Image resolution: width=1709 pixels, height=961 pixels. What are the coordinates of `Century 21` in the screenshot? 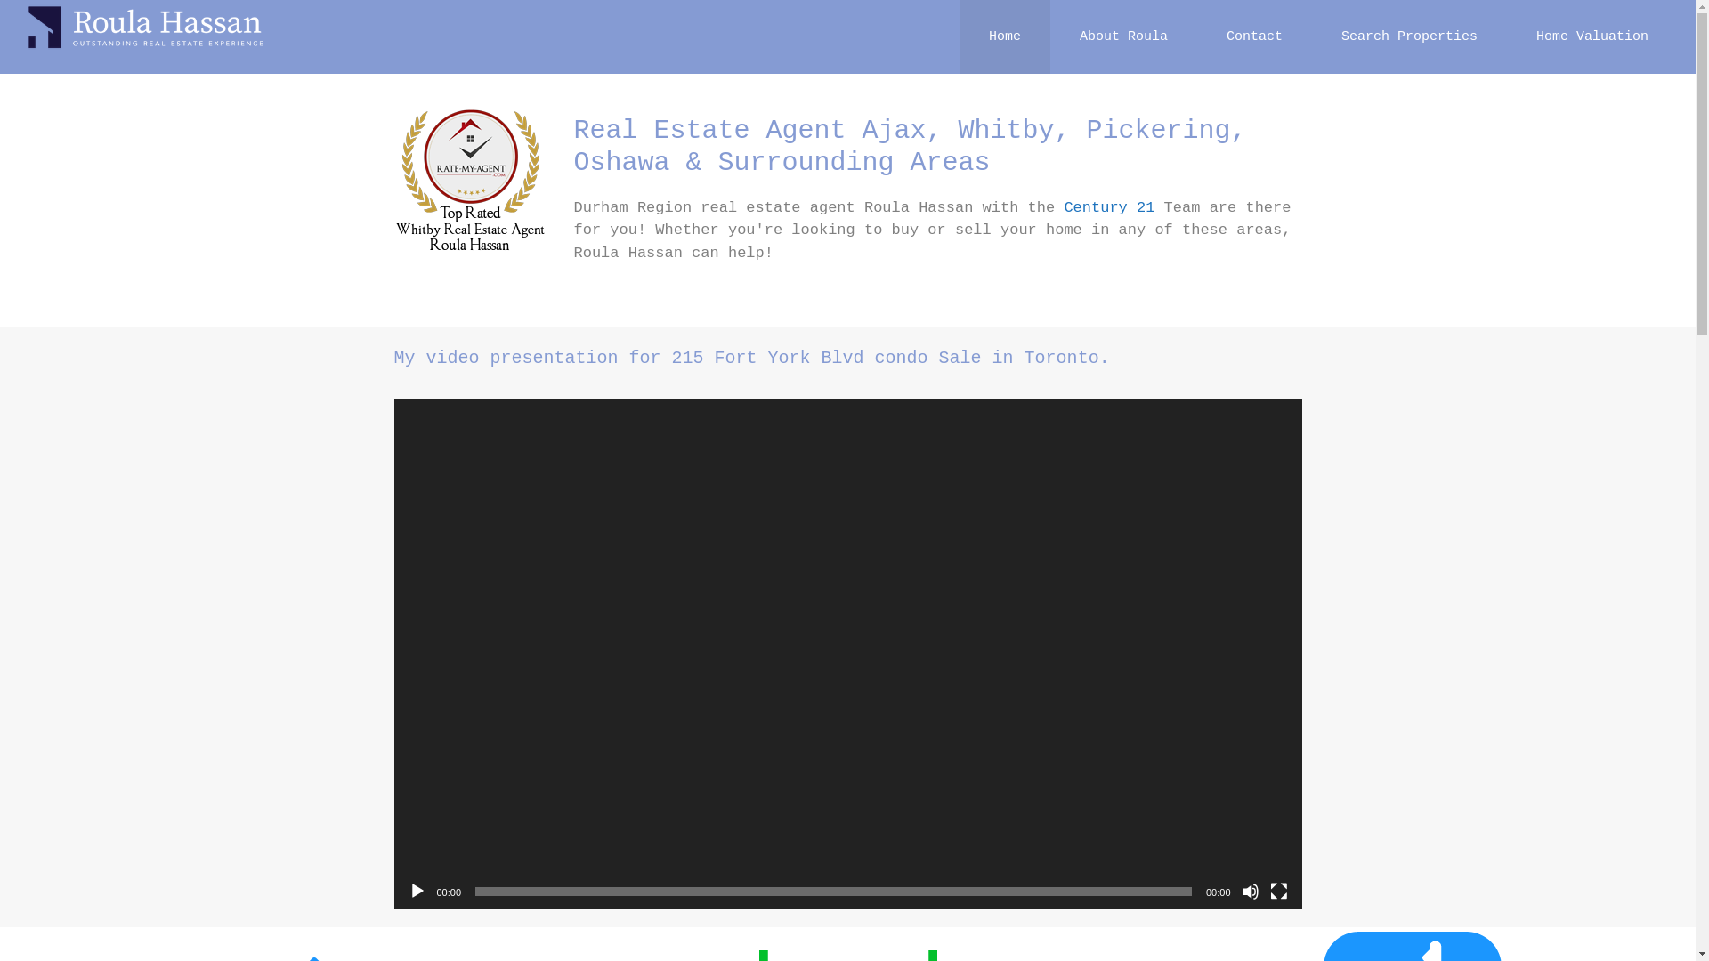 It's located at (1109, 208).